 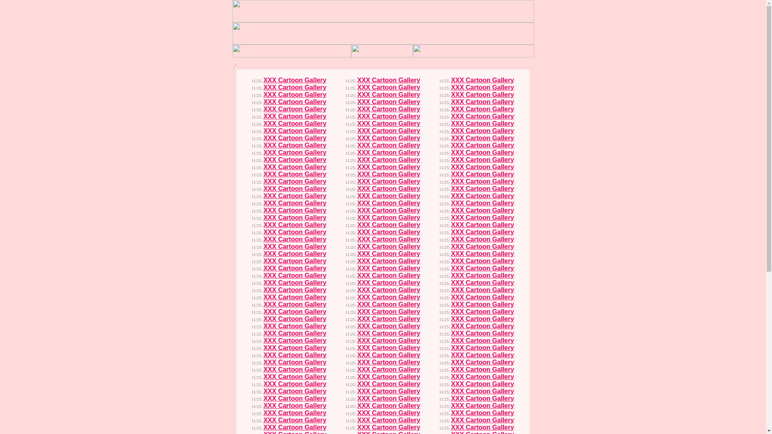 I want to click on XXX Cartoon Gallery, so click(x=482, y=160).